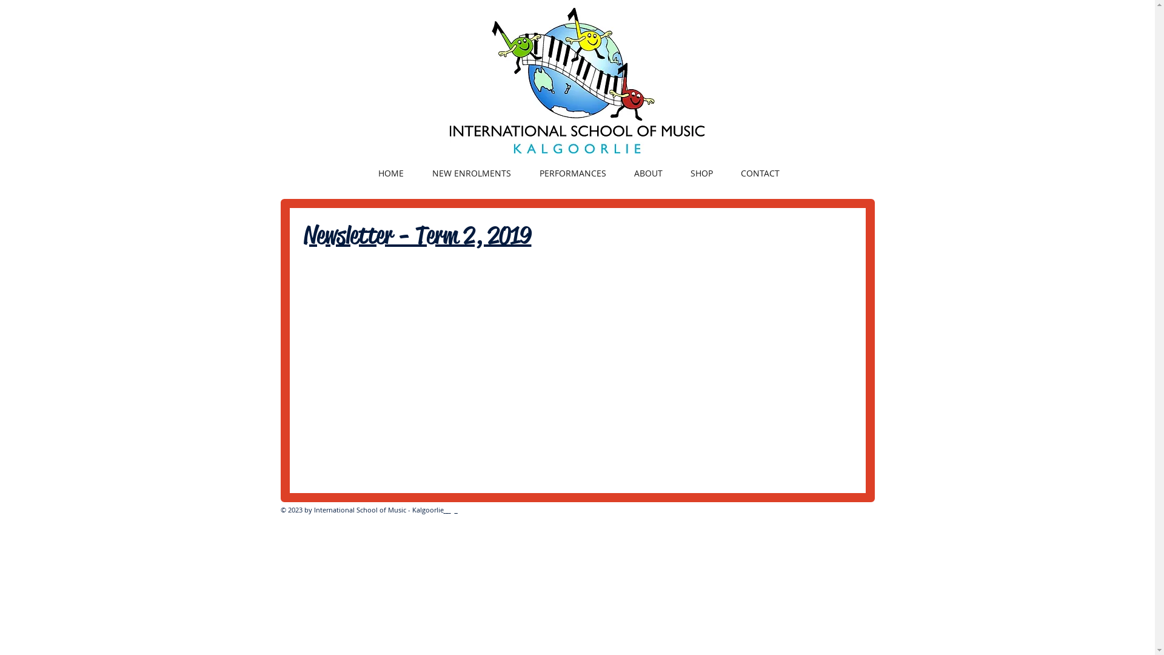 The width and height of the screenshot is (1164, 655). I want to click on Newsletter - Term 2,    2019, so click(417, 234).